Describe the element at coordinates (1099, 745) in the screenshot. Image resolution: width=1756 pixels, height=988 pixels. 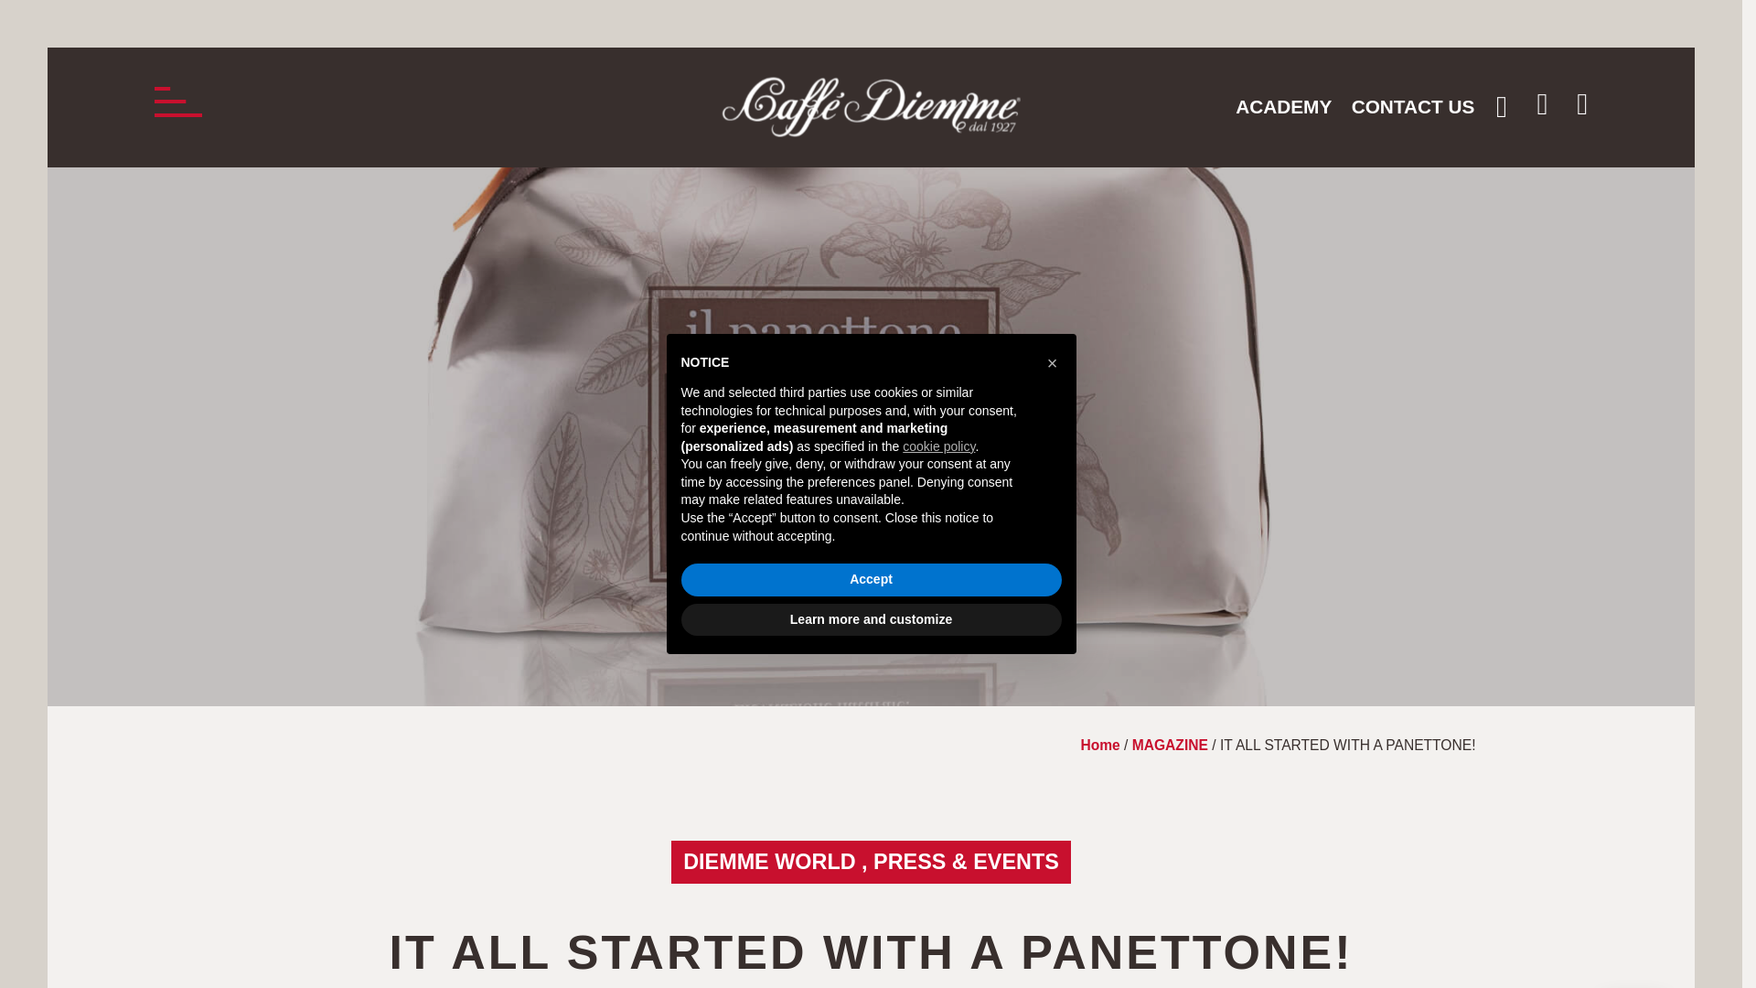
I see `Home` at that location.